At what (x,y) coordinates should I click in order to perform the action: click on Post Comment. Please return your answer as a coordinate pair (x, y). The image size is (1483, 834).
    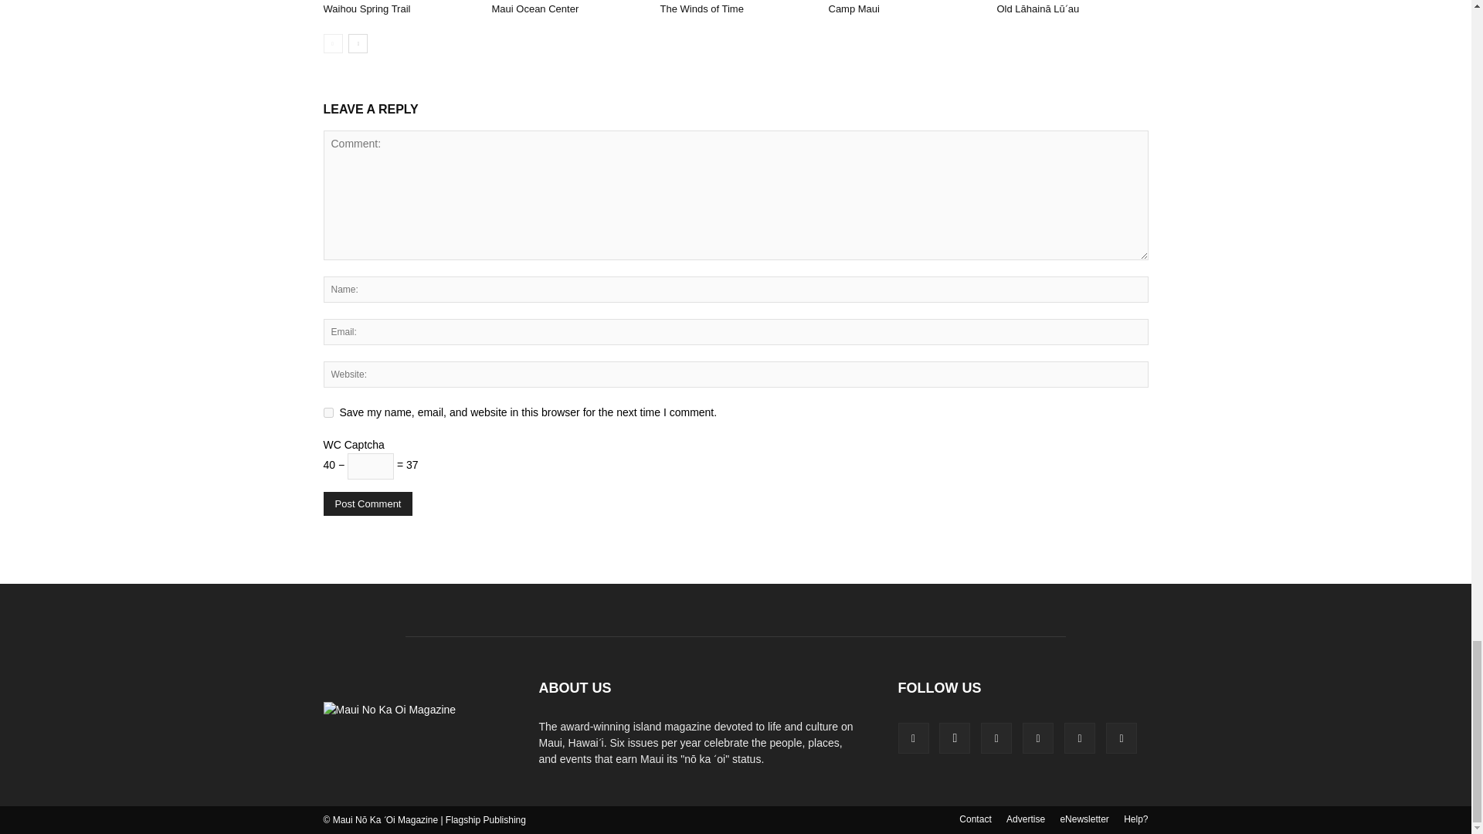
    Looking at the image, I should click on (368, 503).